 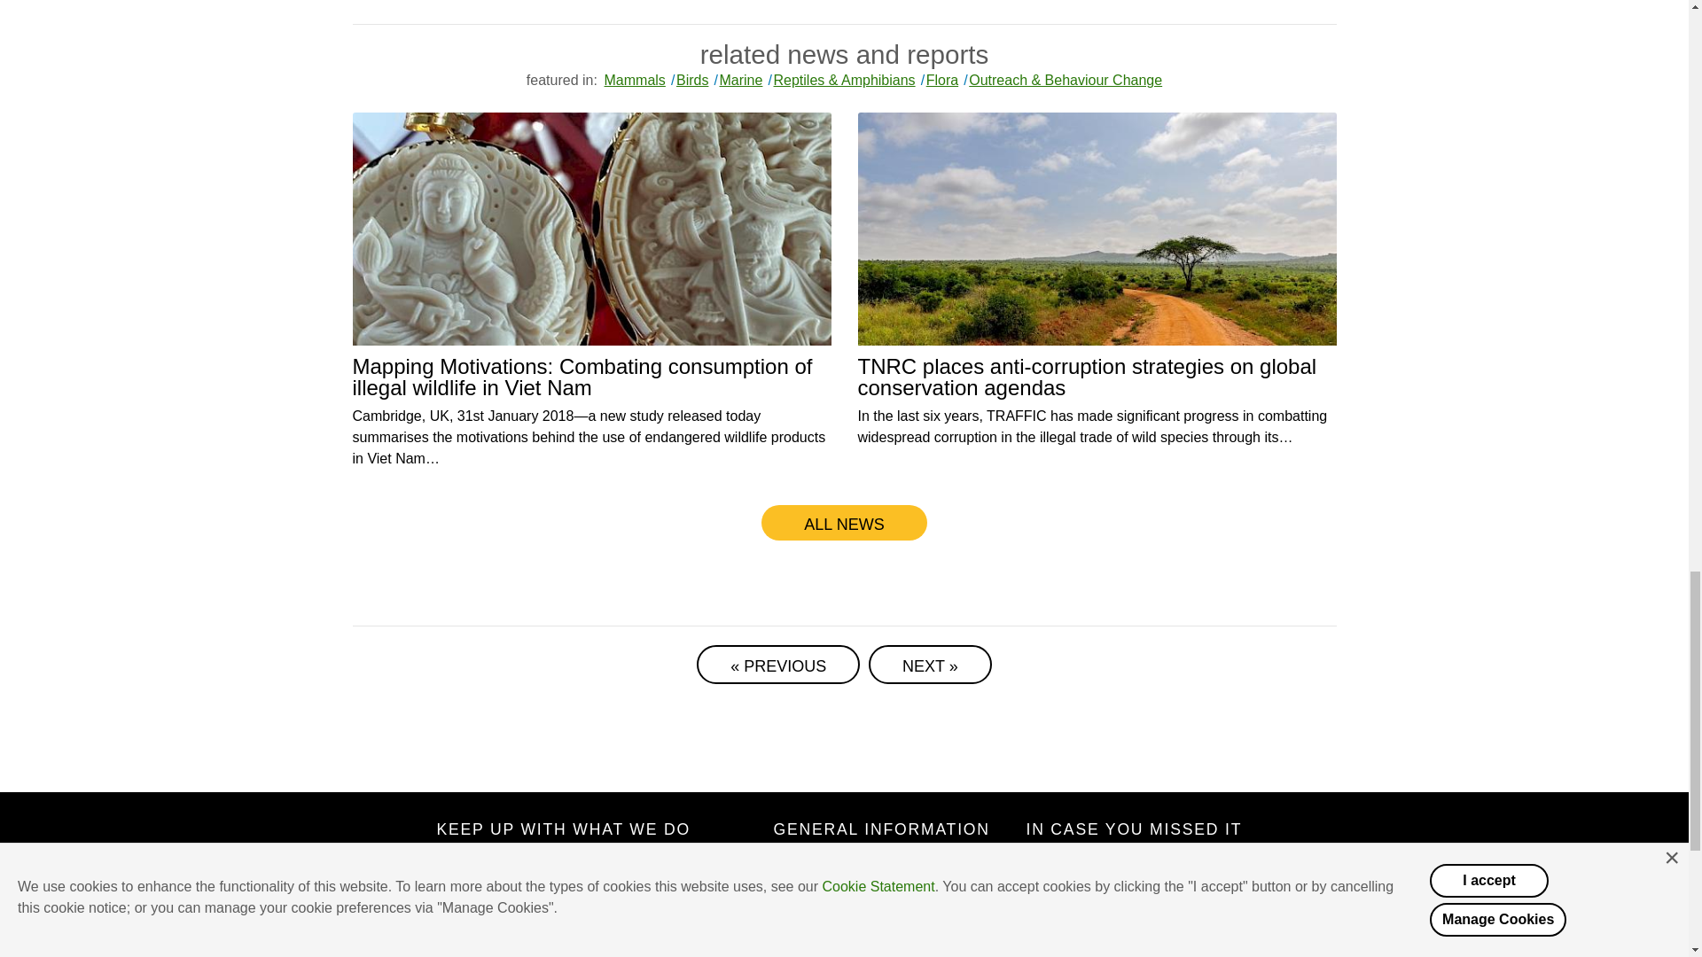 I want to click on Follow us on Instagram, so click(x=610, y=944).